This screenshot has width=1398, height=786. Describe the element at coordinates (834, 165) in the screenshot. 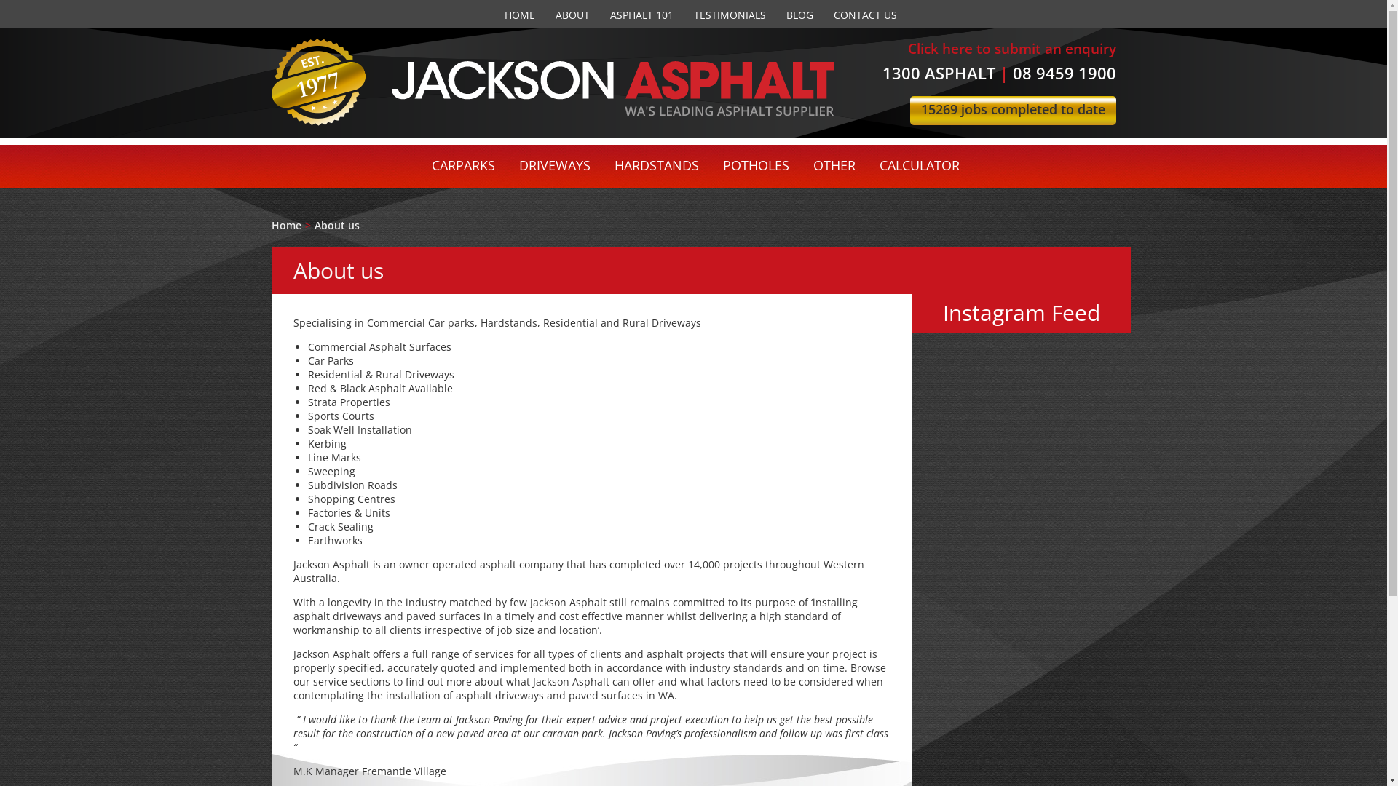

I see `OTHER` at that location.